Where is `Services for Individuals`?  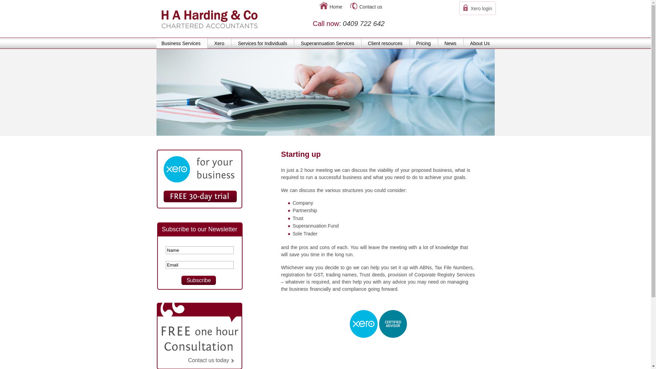 Services for Individuals is located at coordinates (262, 43).